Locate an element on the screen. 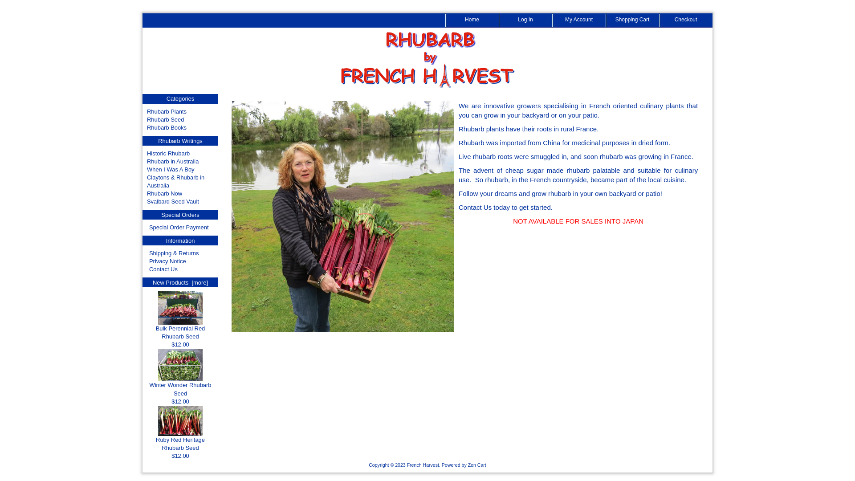 The width and height of the screenshot is (855, 481). Ruby Red Heritage Rhubarb Seed is located at coordinates (180, 421).